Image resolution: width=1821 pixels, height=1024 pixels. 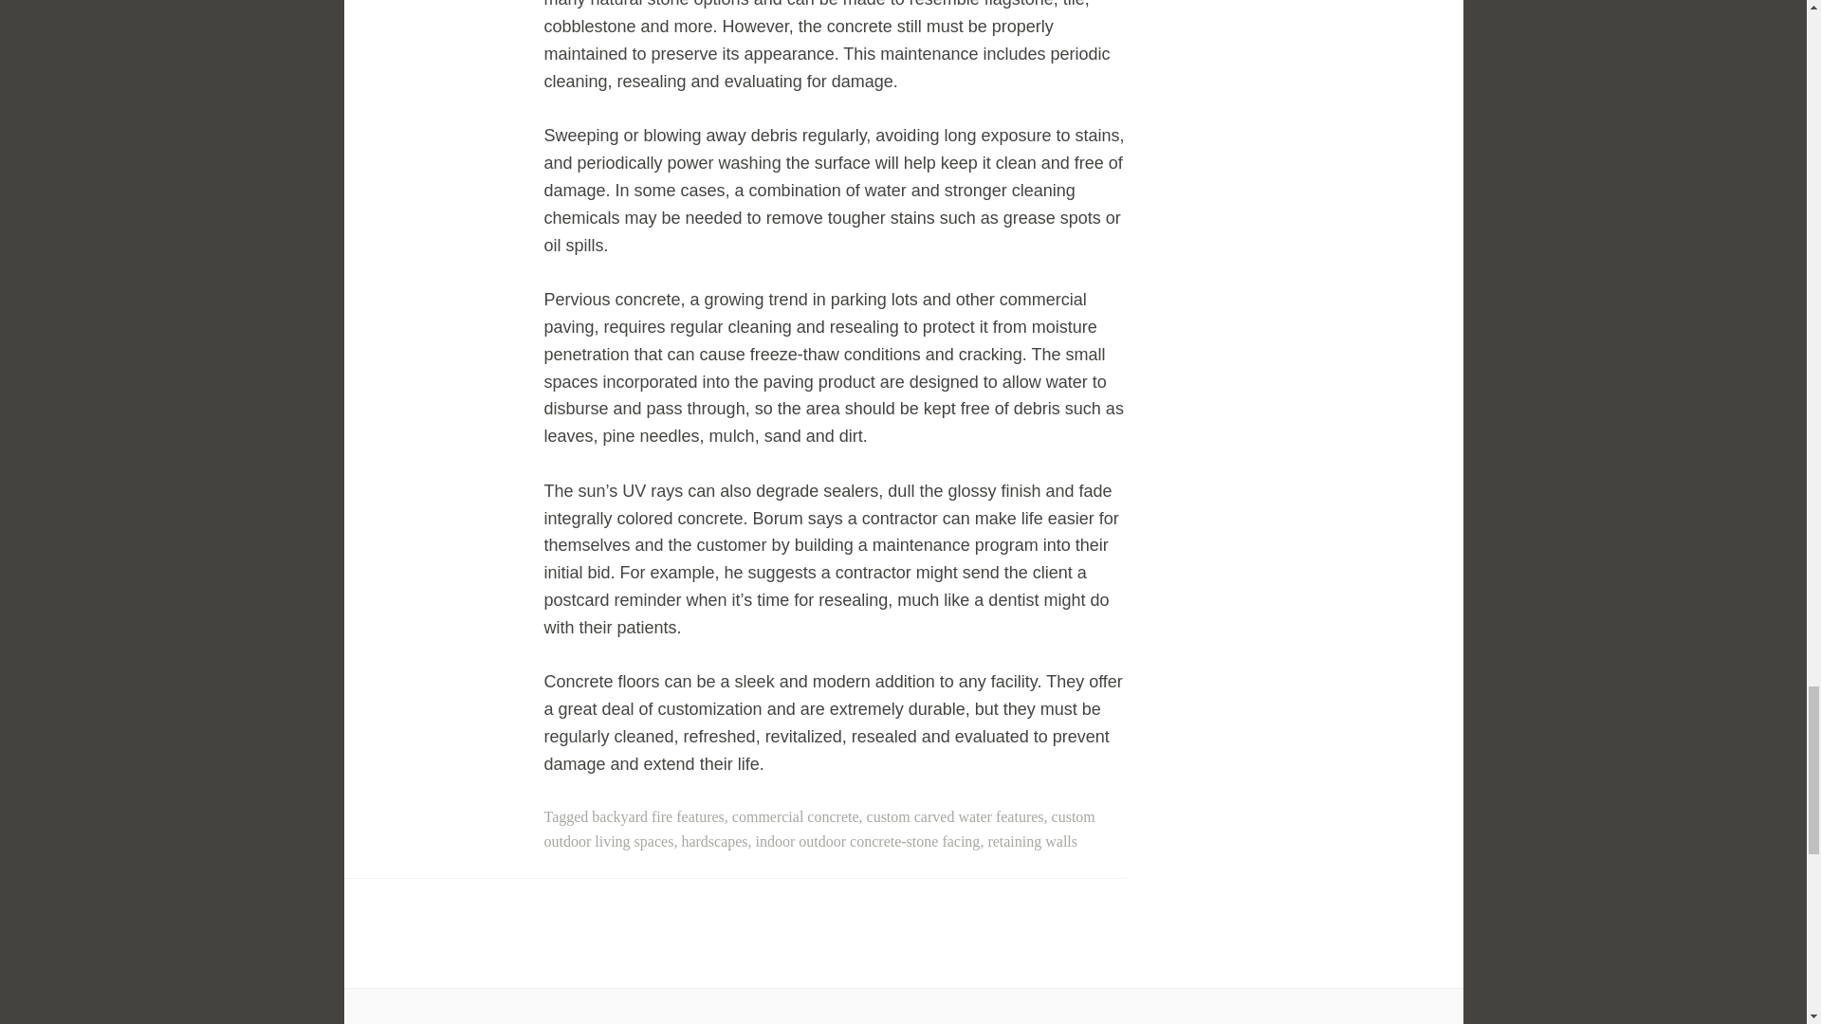 What do you see at coordinates (868, 842) in the screenshot?
I see `indoor outdoor concrete-stone facing` at bounding box center [868, 842].